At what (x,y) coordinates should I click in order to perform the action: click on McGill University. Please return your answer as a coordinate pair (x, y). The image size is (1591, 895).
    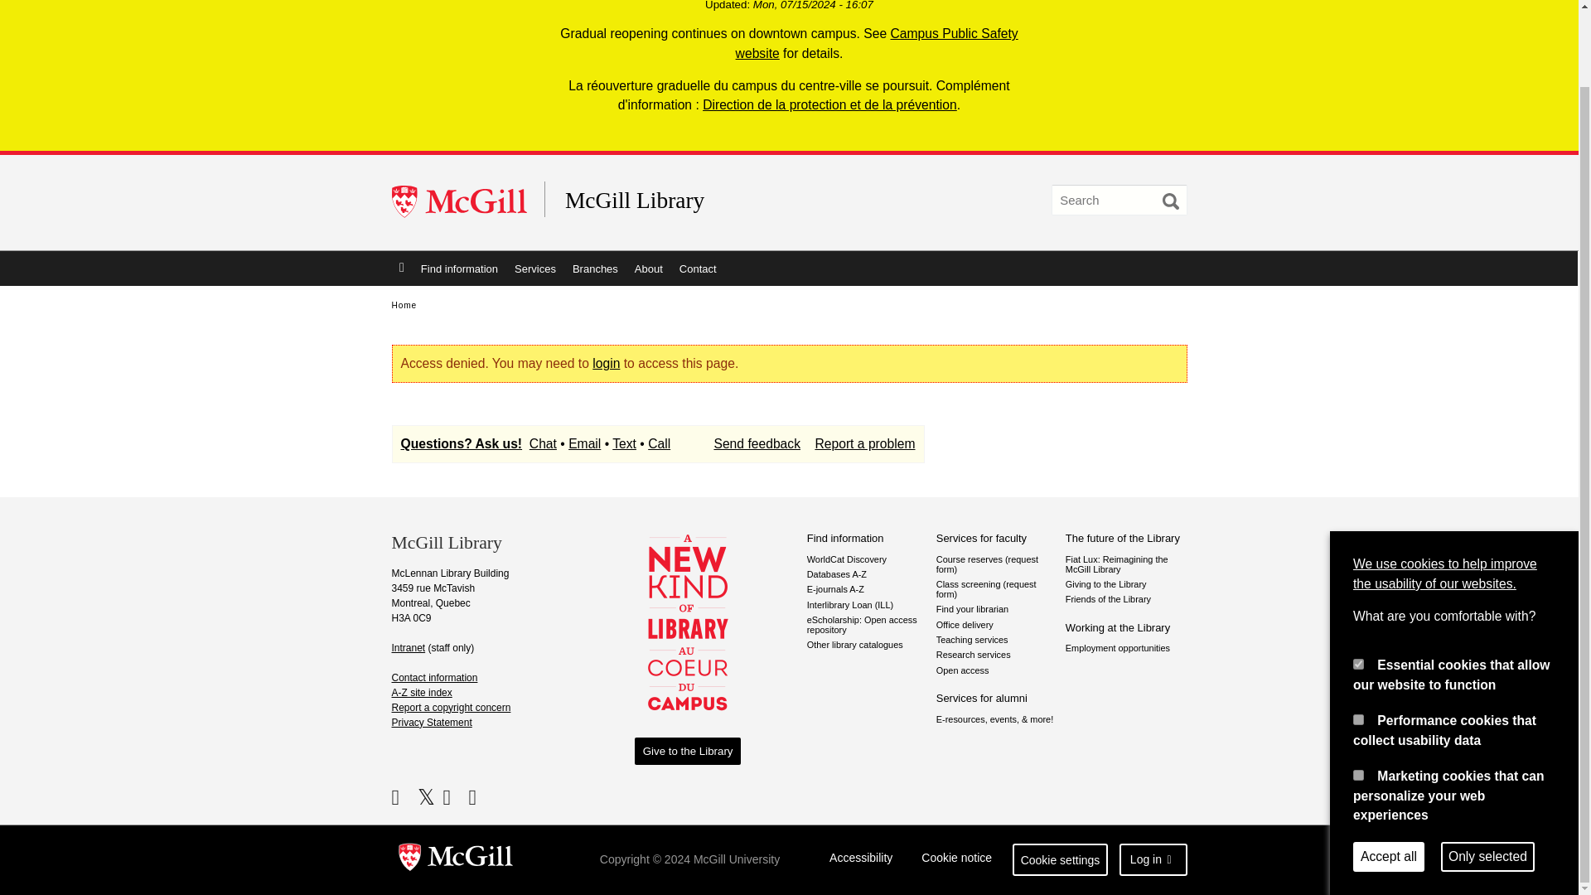
    Looking at the image, I should click on (467, 202).